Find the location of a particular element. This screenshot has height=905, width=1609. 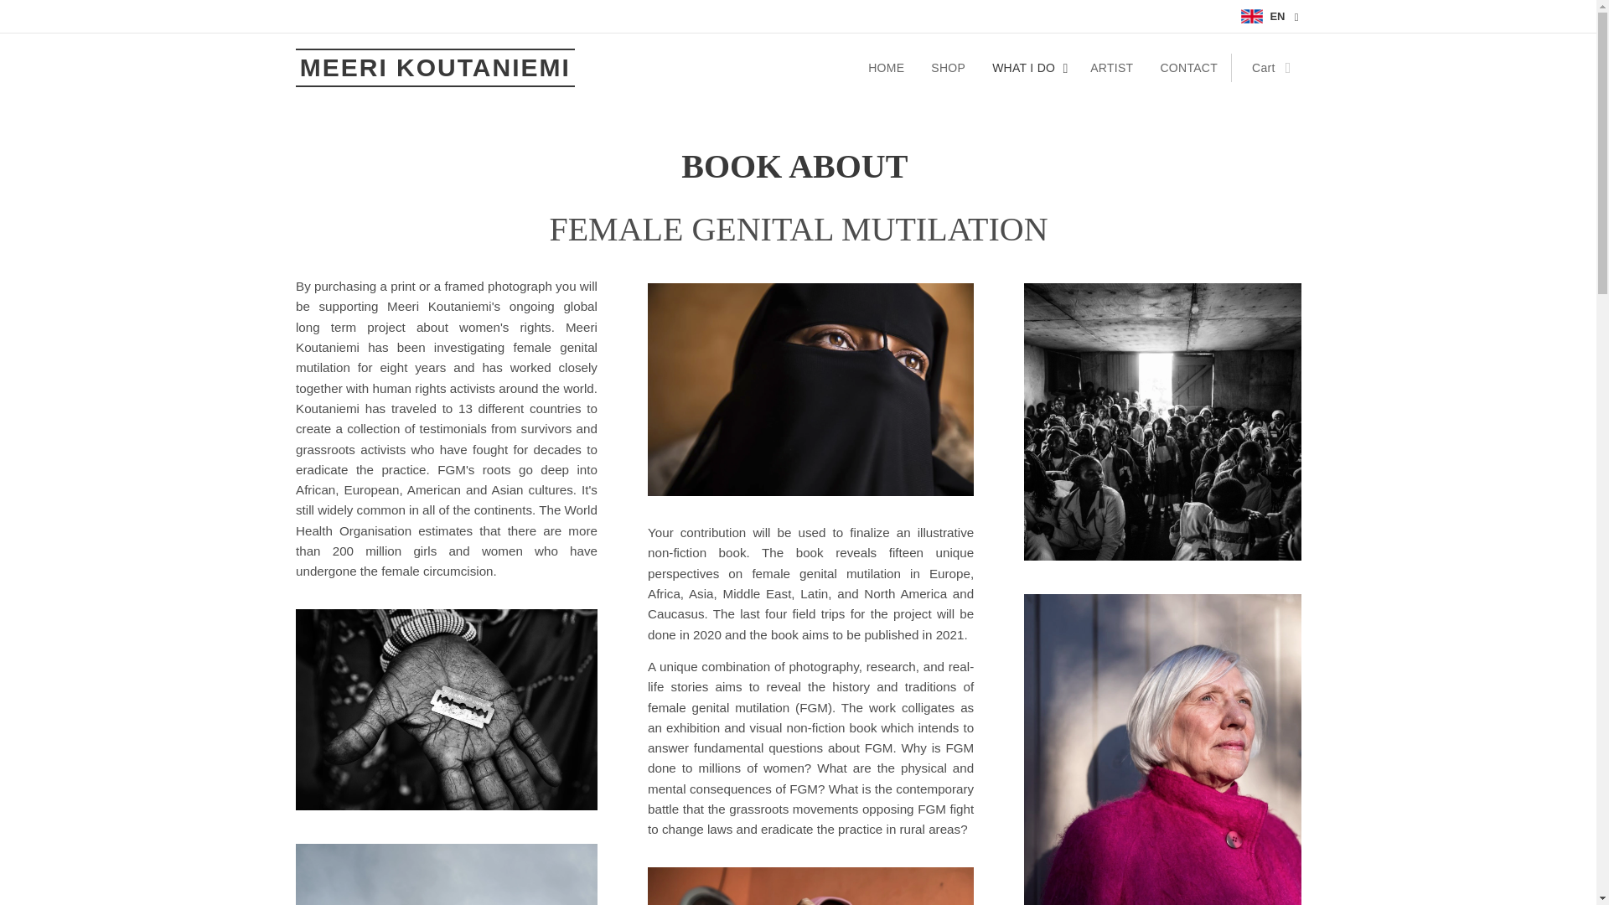

MEERI KOUTANIEMI is located at coordinates (434, 67).